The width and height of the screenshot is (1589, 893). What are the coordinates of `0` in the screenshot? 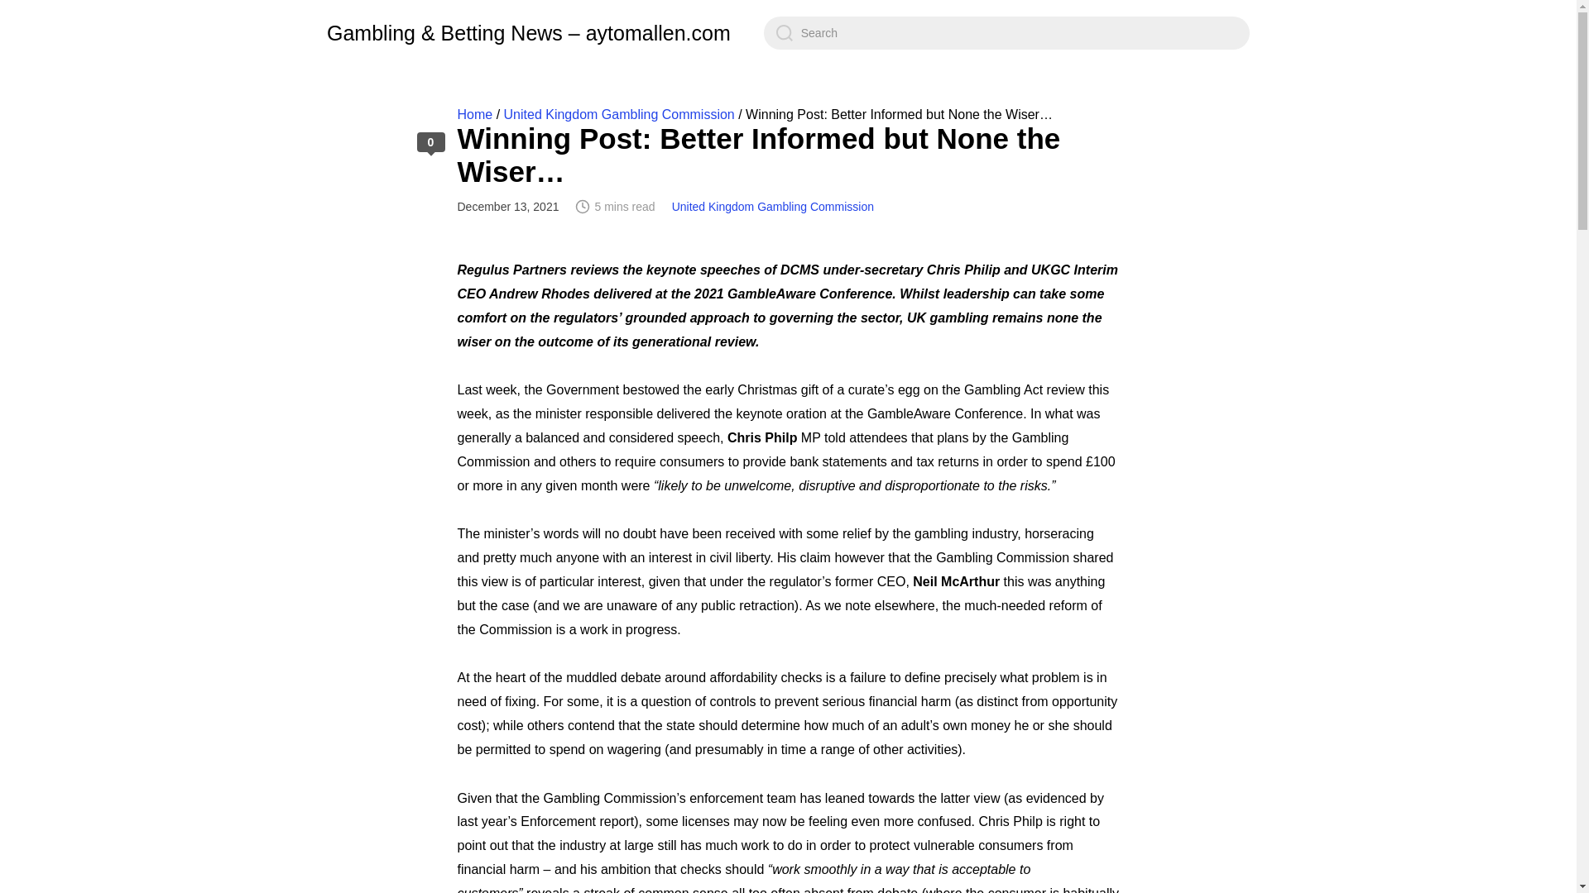 It's located at (430, 141).